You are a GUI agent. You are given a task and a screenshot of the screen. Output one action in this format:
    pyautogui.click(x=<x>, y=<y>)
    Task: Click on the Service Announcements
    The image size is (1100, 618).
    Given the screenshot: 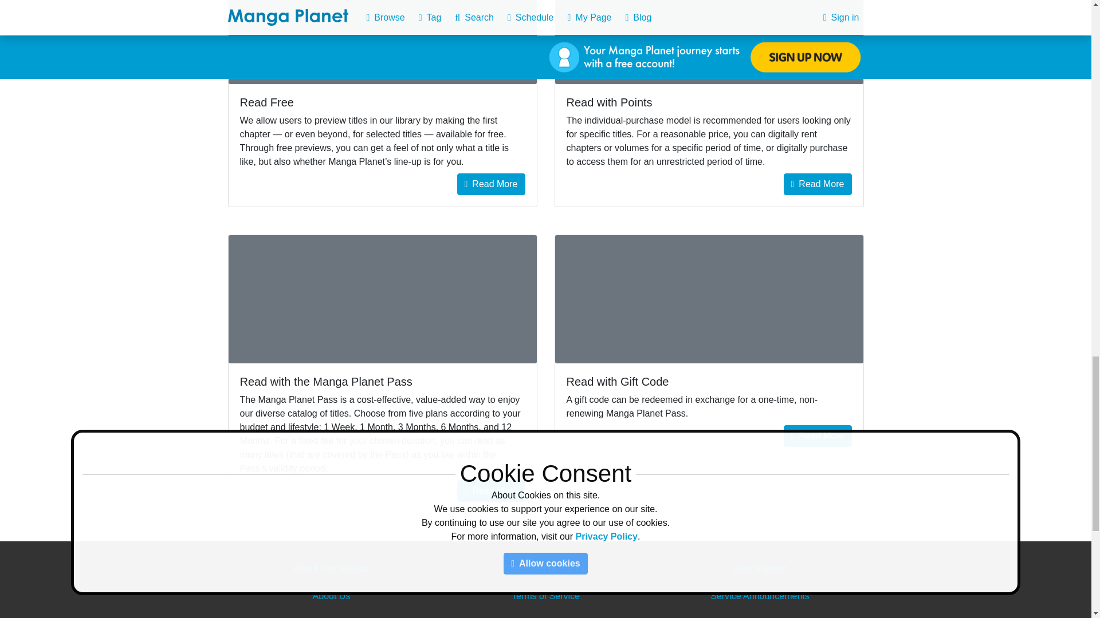 What is the action you would take?
    pyautogui.click(x=760, y=595)
    